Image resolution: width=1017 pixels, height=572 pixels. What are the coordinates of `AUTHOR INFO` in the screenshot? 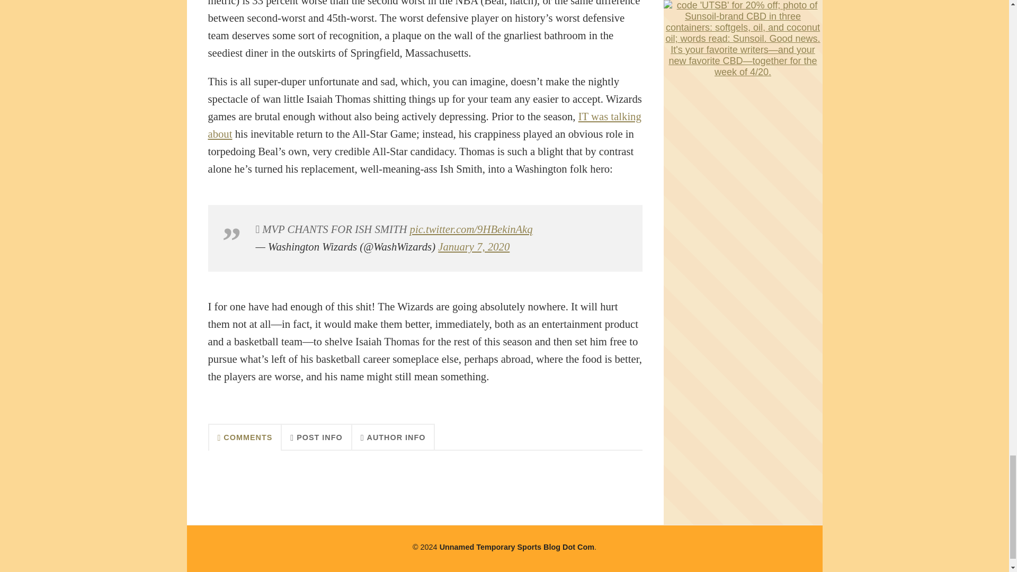 It's located at (393, 436).